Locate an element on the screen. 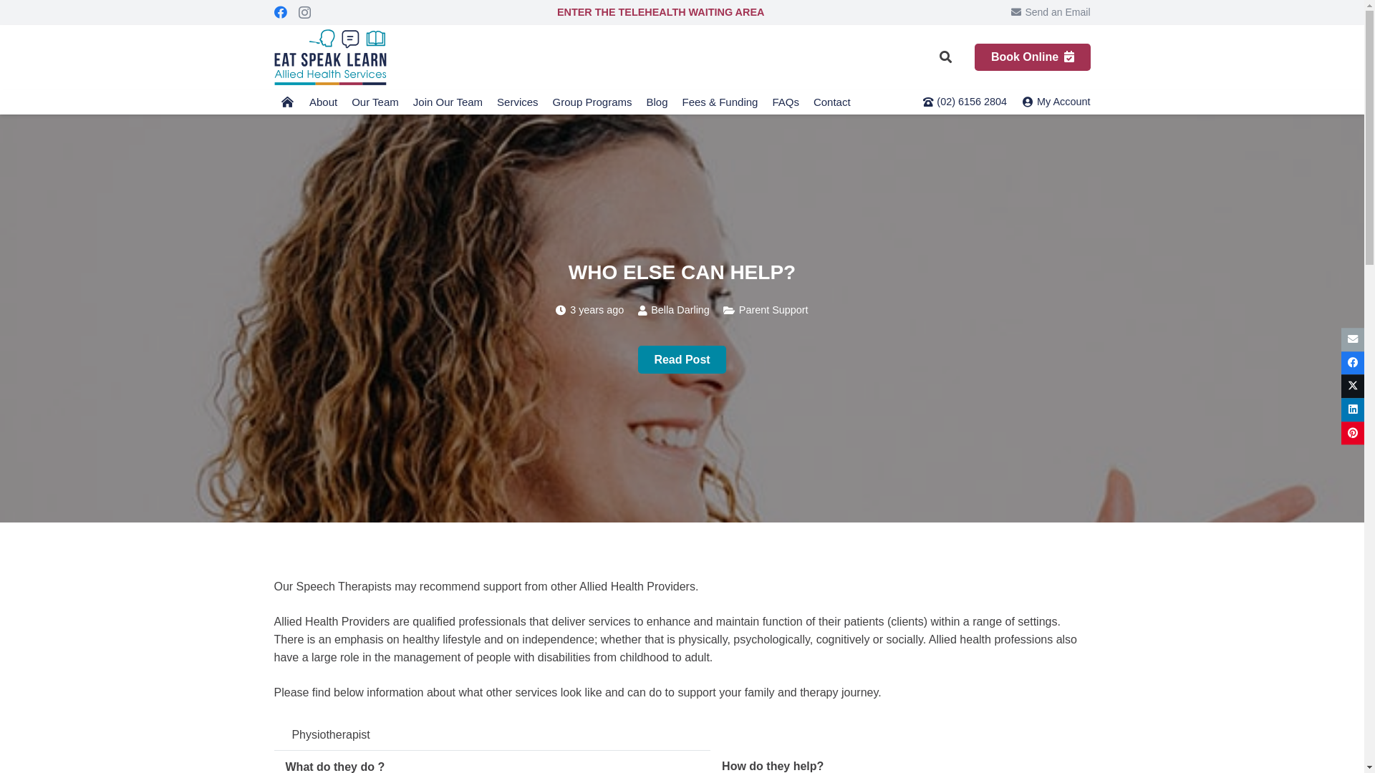  Instagram is located at coordinates (304, 13).